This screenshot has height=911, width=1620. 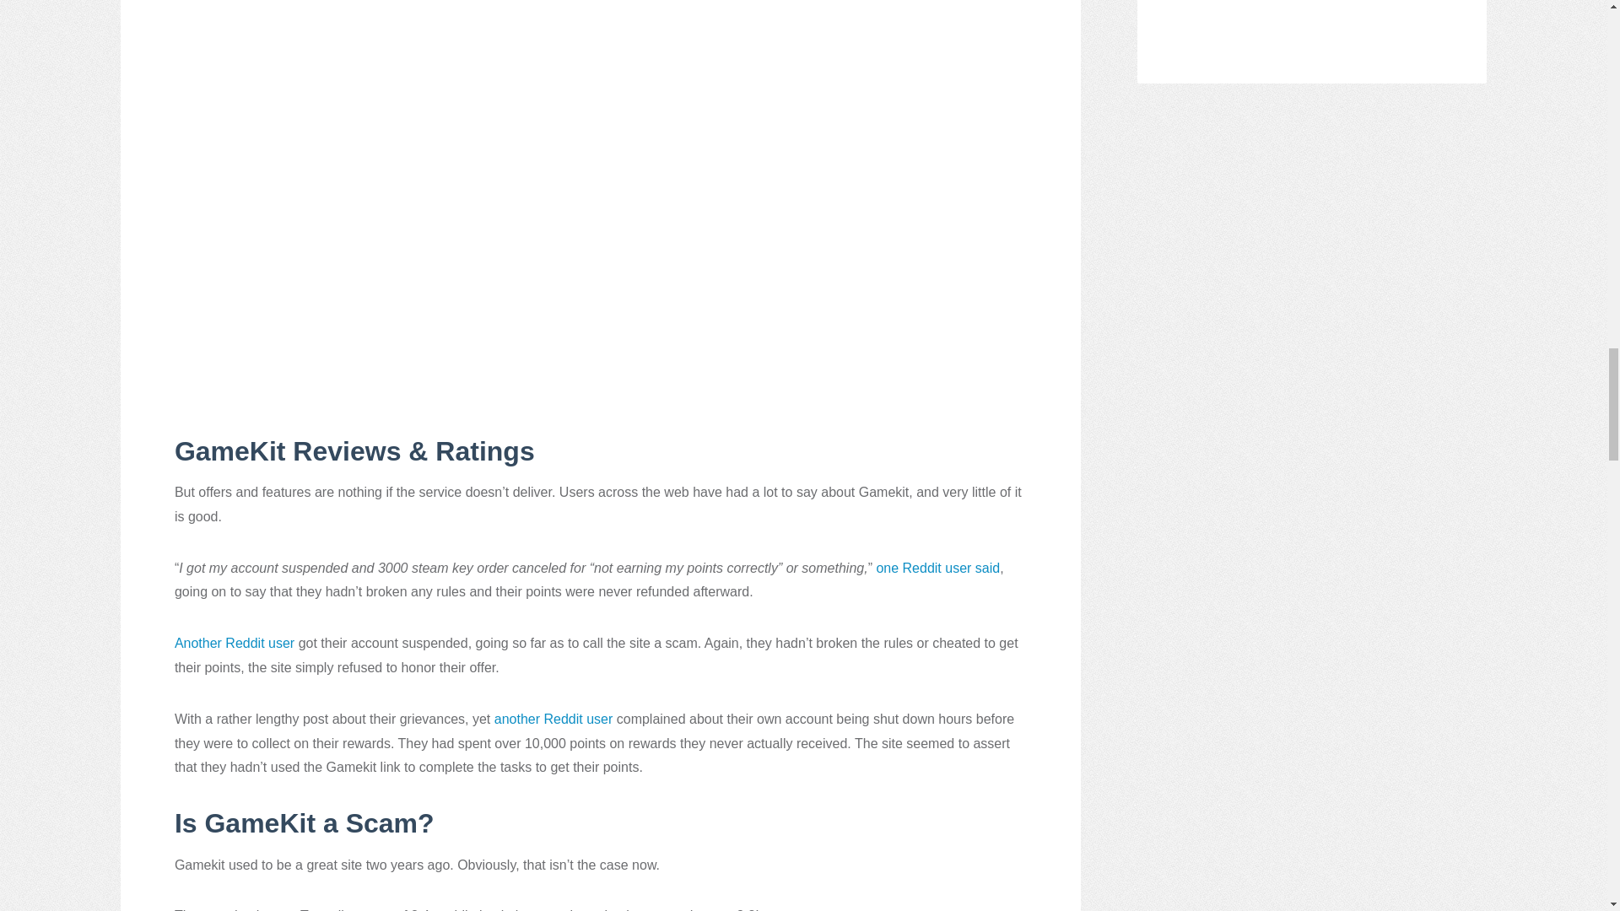 I want to click on Another Reddit user, so click(x=235, y=643).